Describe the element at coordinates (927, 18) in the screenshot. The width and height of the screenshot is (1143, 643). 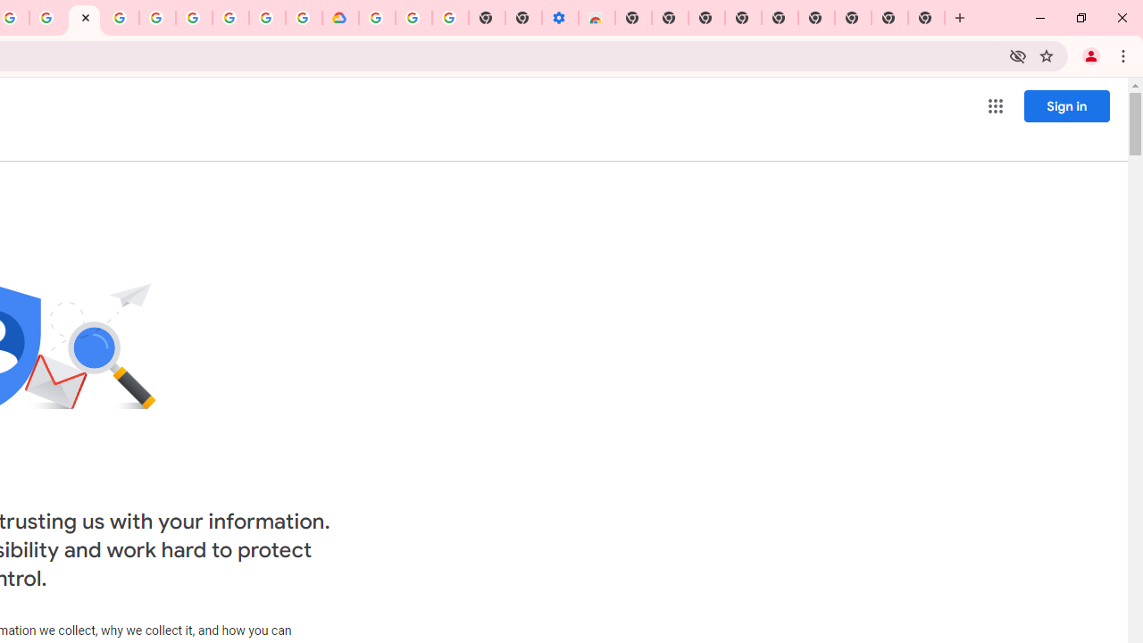
I see `New Tab` at that location.